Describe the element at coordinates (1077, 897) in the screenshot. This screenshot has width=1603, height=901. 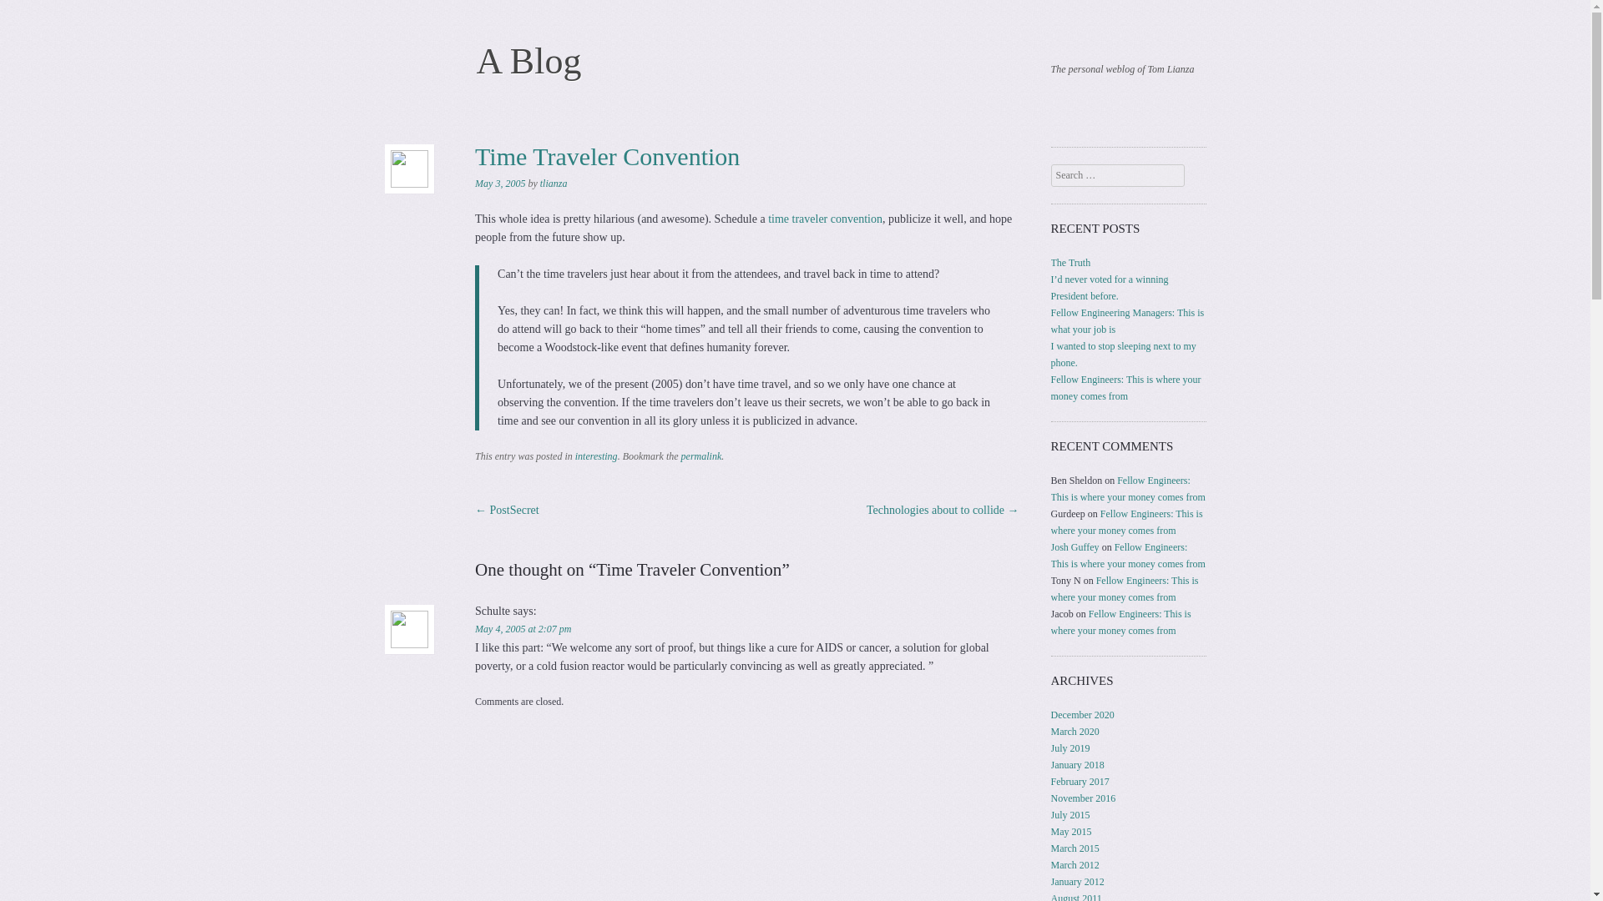
I see `August 2011` at that location.